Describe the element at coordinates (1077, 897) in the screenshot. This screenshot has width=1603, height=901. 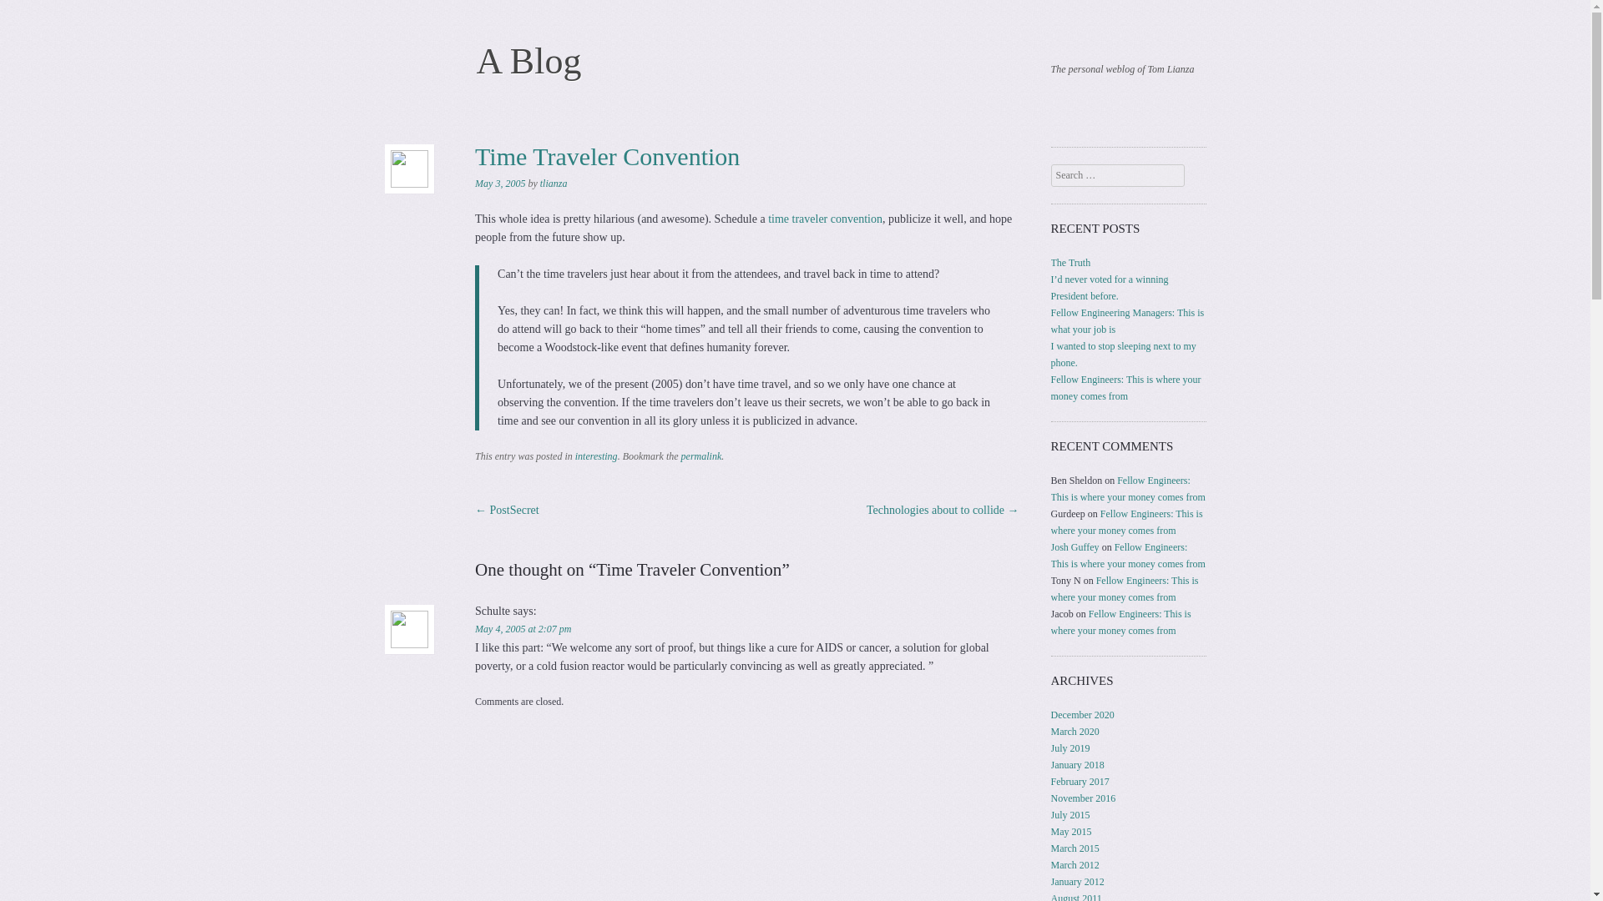
I see `August 2011` at that location.